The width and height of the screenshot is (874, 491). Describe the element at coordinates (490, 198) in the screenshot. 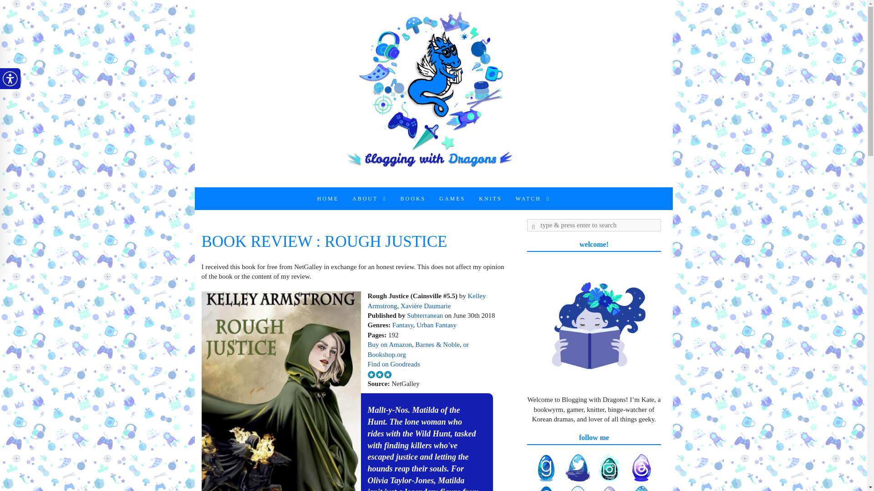

I see `KNITS` at that location.